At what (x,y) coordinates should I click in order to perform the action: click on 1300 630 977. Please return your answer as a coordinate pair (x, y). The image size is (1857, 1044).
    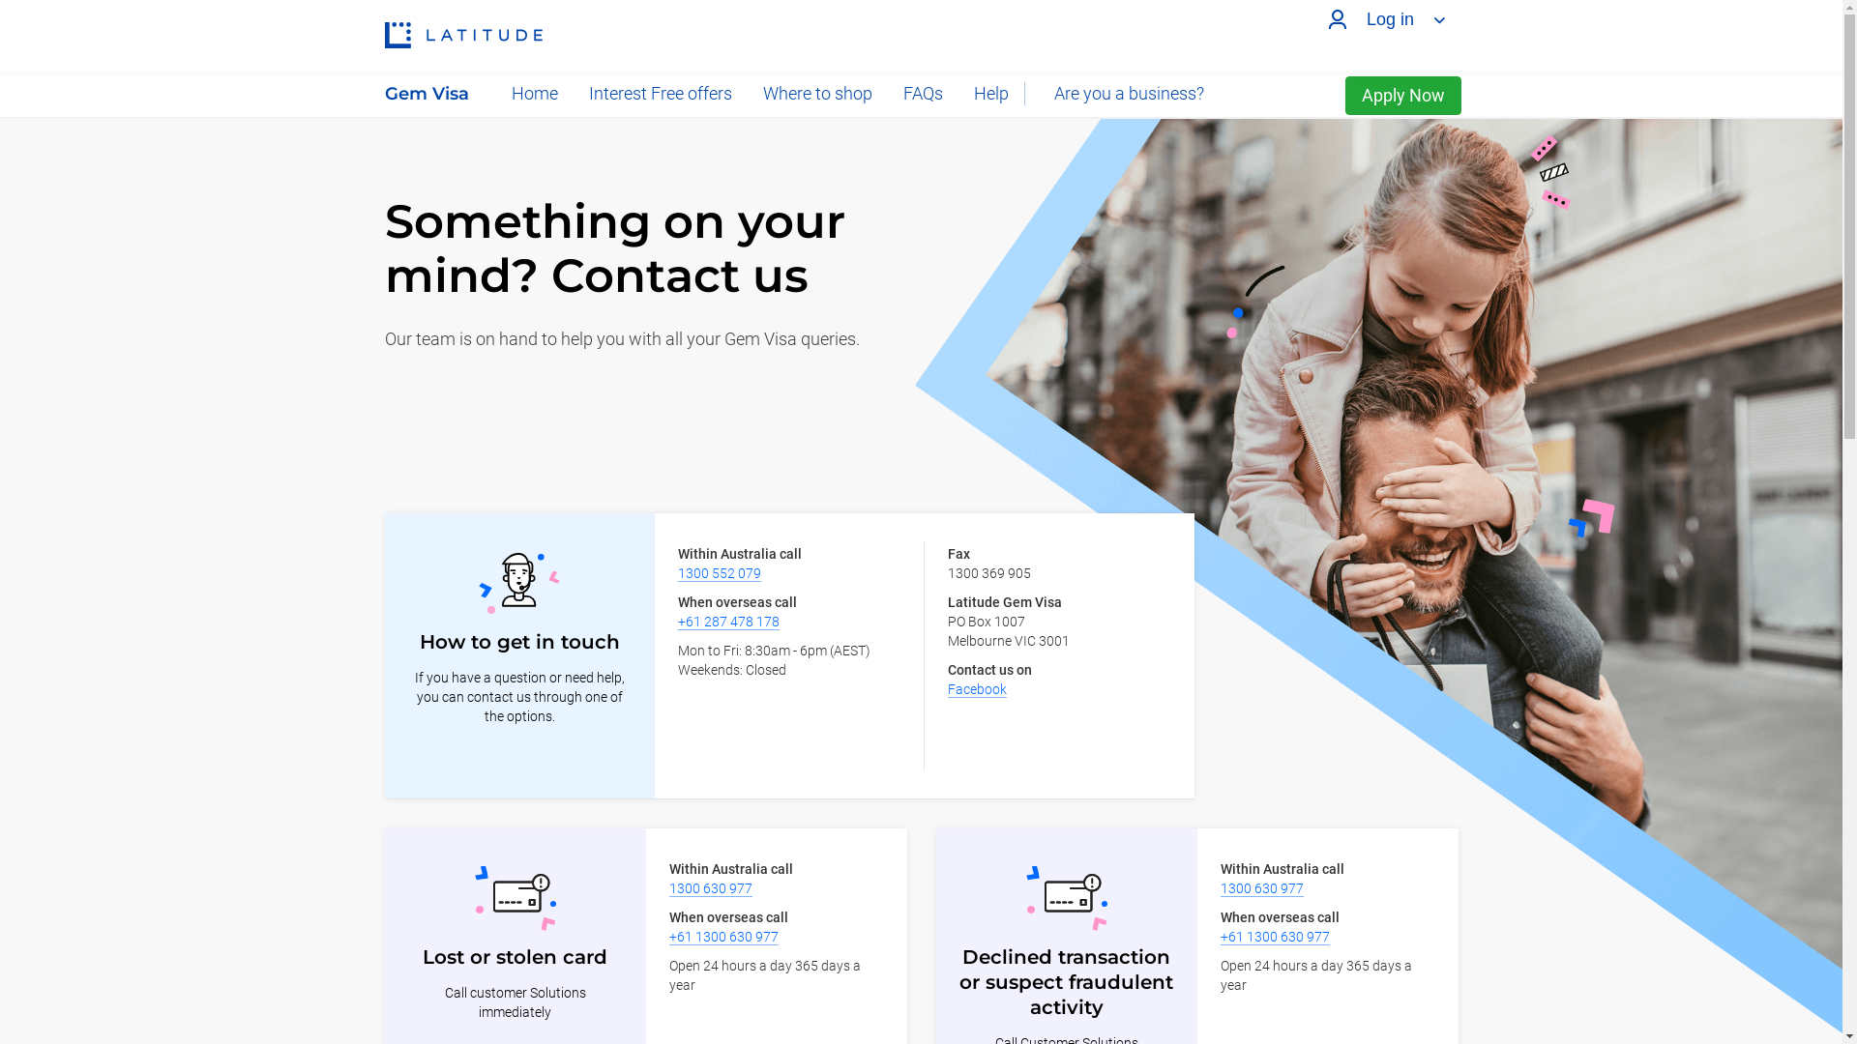
    Looking at the image, I should click on (1262, 889).